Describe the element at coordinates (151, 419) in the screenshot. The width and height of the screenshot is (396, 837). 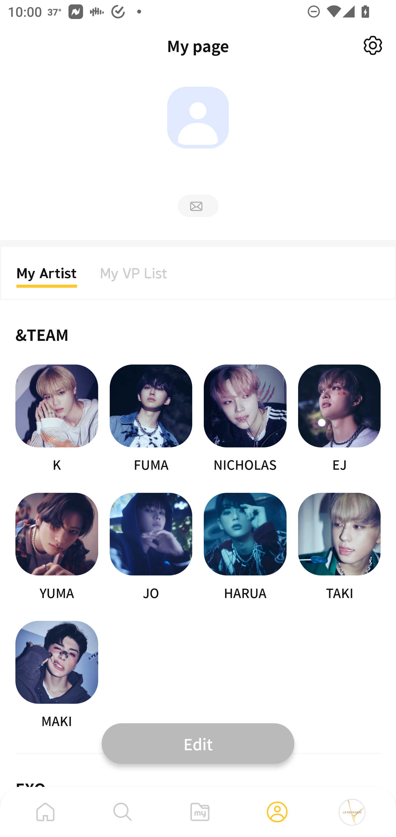
I see `FUMA` at that location.